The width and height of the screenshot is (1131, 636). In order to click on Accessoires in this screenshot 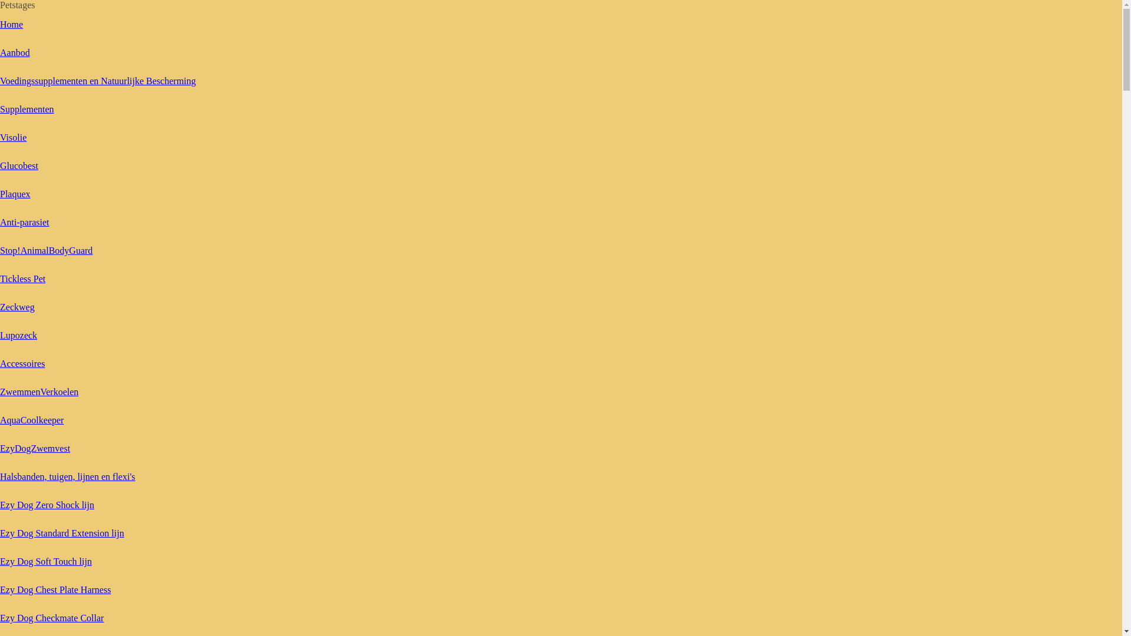, I will do `click(22, 364)`.